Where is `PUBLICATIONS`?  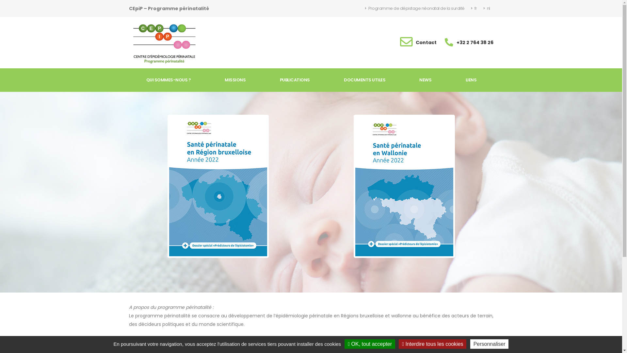
PUBLICATIONS is located at coordinates (295, 80).